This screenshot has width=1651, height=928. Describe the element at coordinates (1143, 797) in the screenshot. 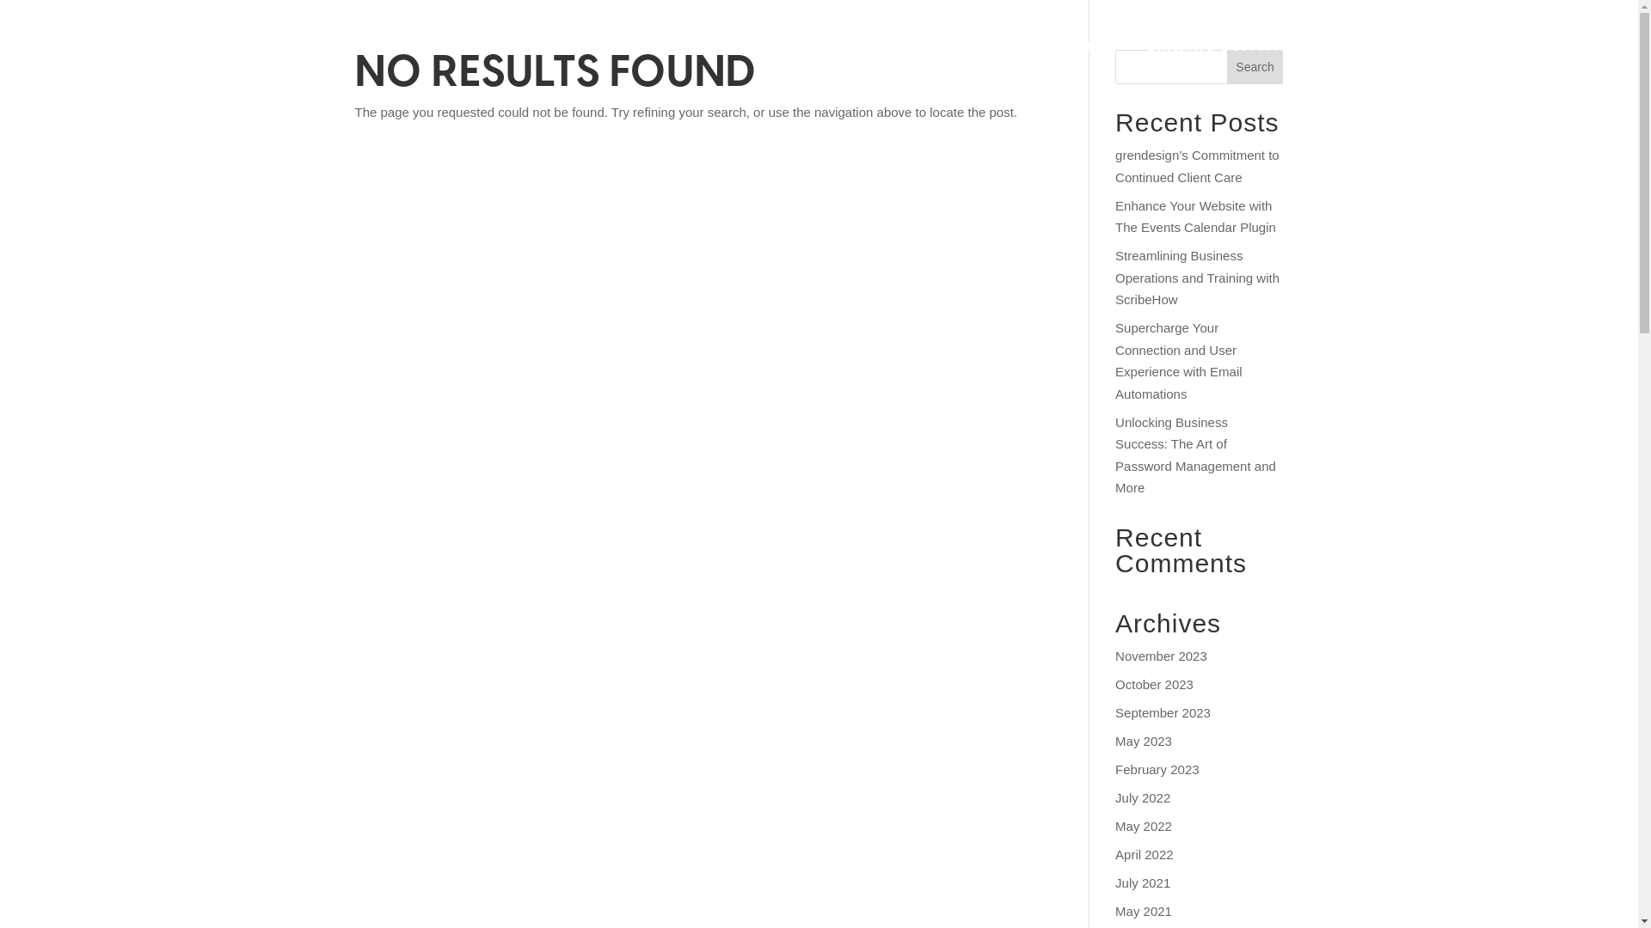

I see `July 2022` at that location.